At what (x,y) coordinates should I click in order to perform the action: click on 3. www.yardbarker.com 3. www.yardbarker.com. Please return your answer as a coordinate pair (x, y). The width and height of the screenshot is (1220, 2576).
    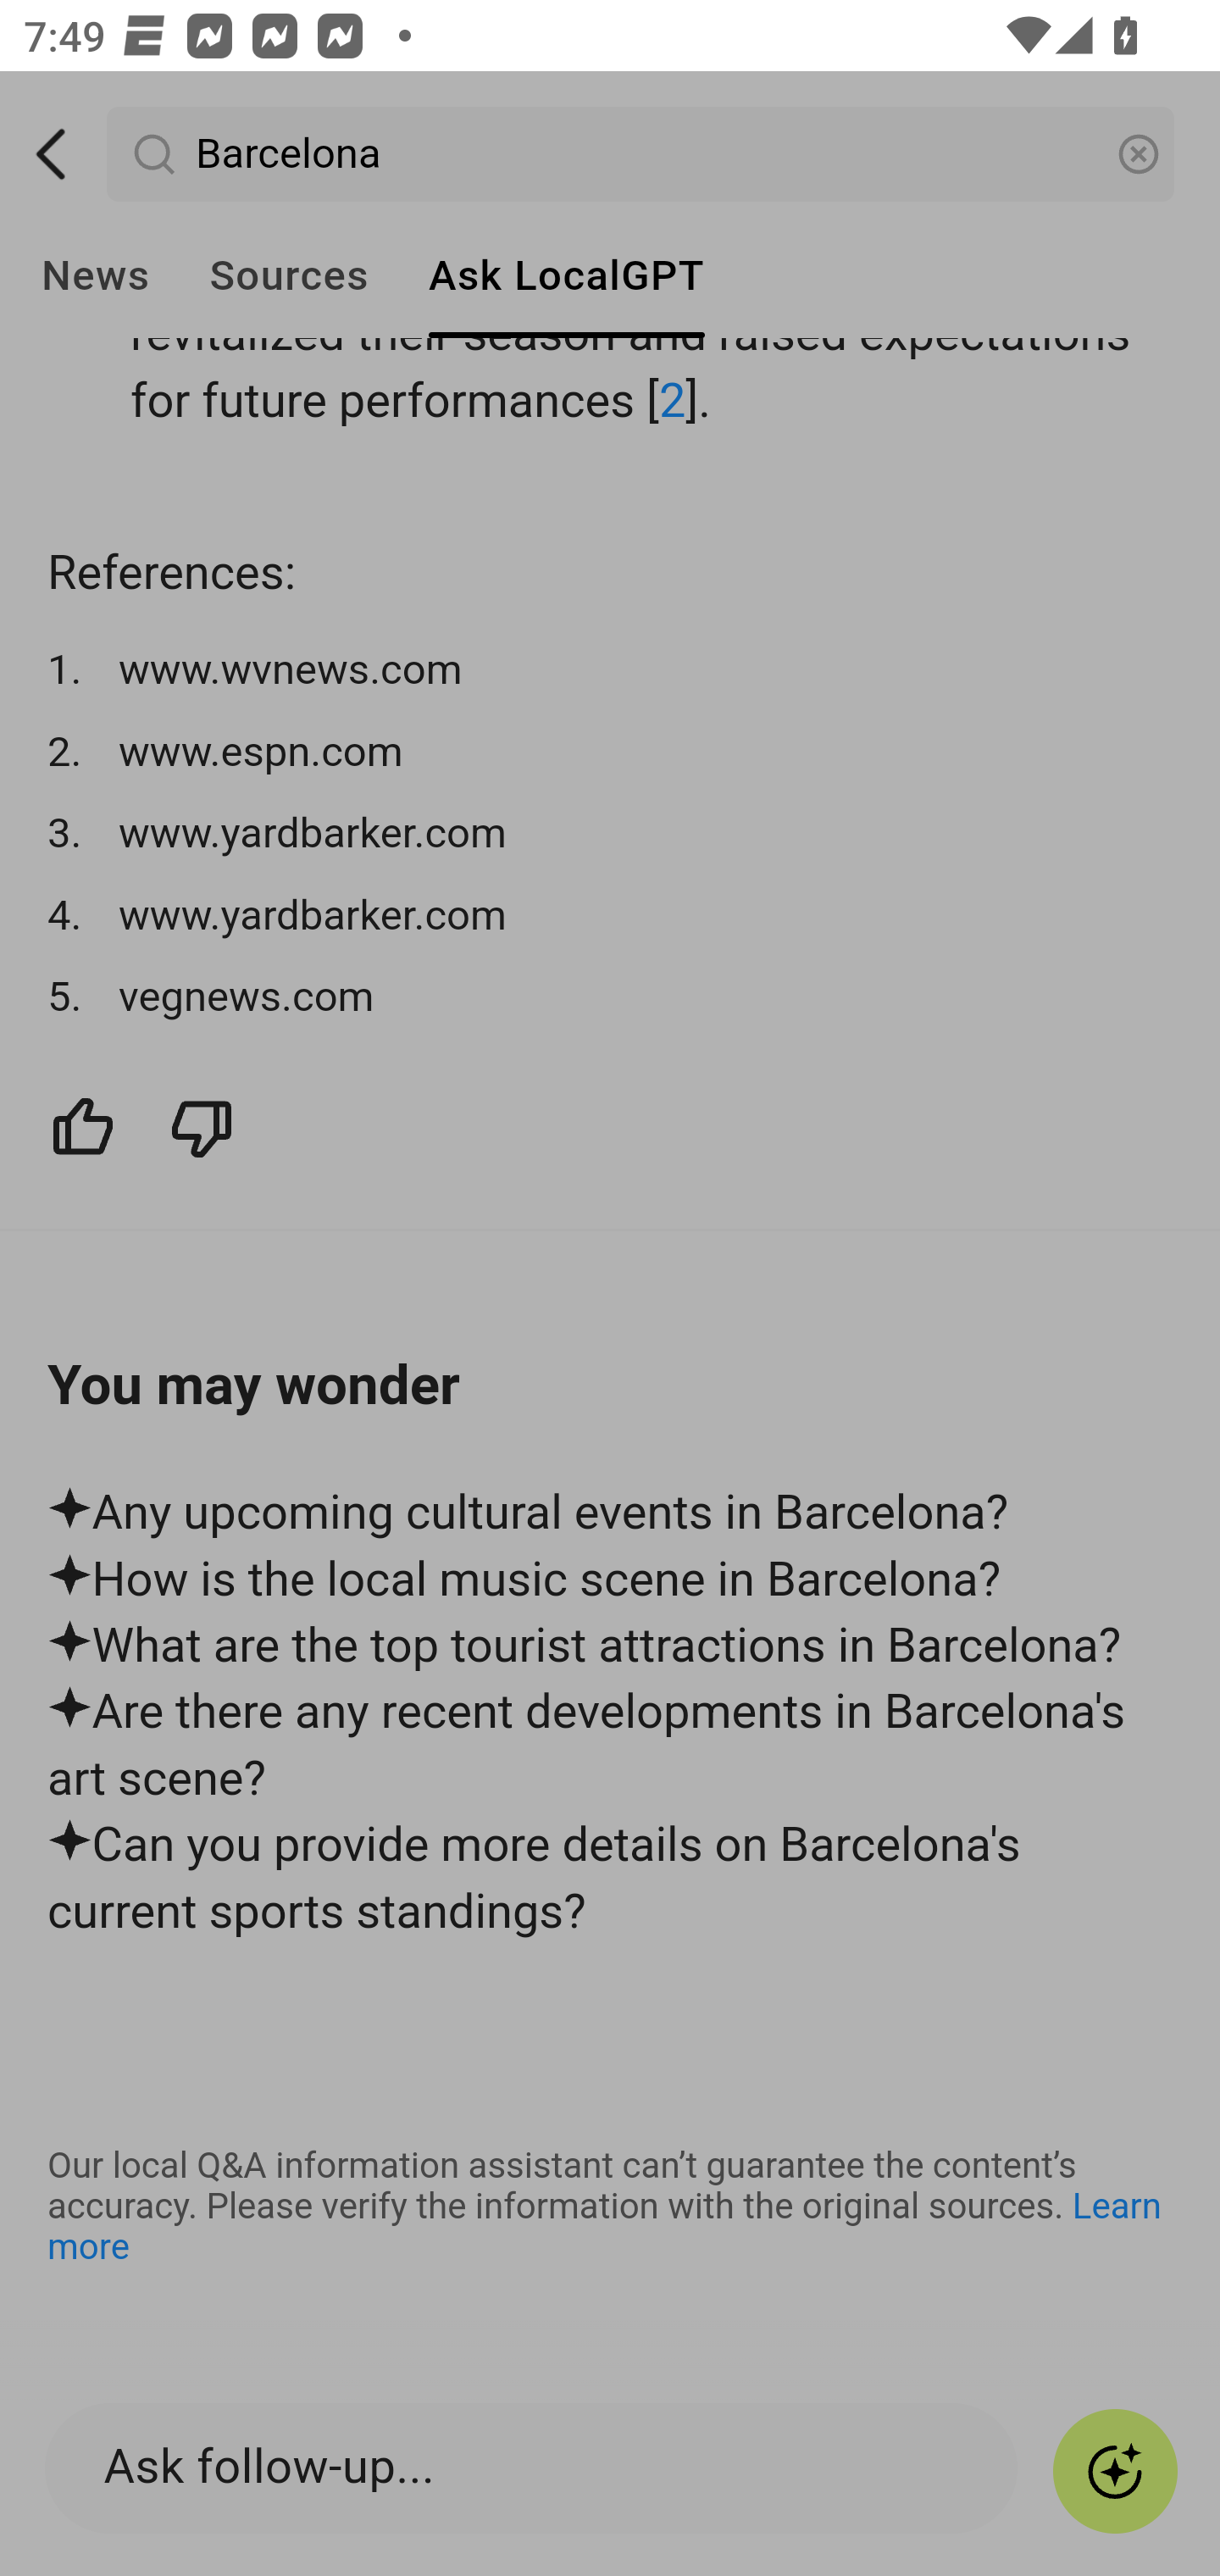
    Looking at the image, I should click on (612, 836).